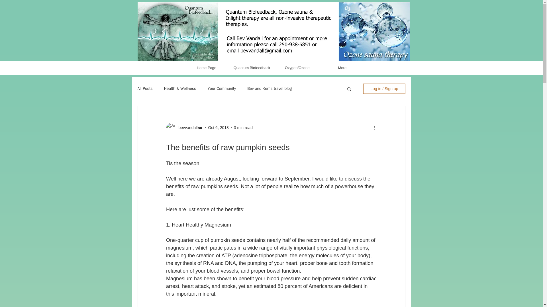 The width and height of the screenshot is (547, 307). What do you see at coordinates (186, 127) in the screenshot?
I see `bevvandall` at bounding box center [186, 127].